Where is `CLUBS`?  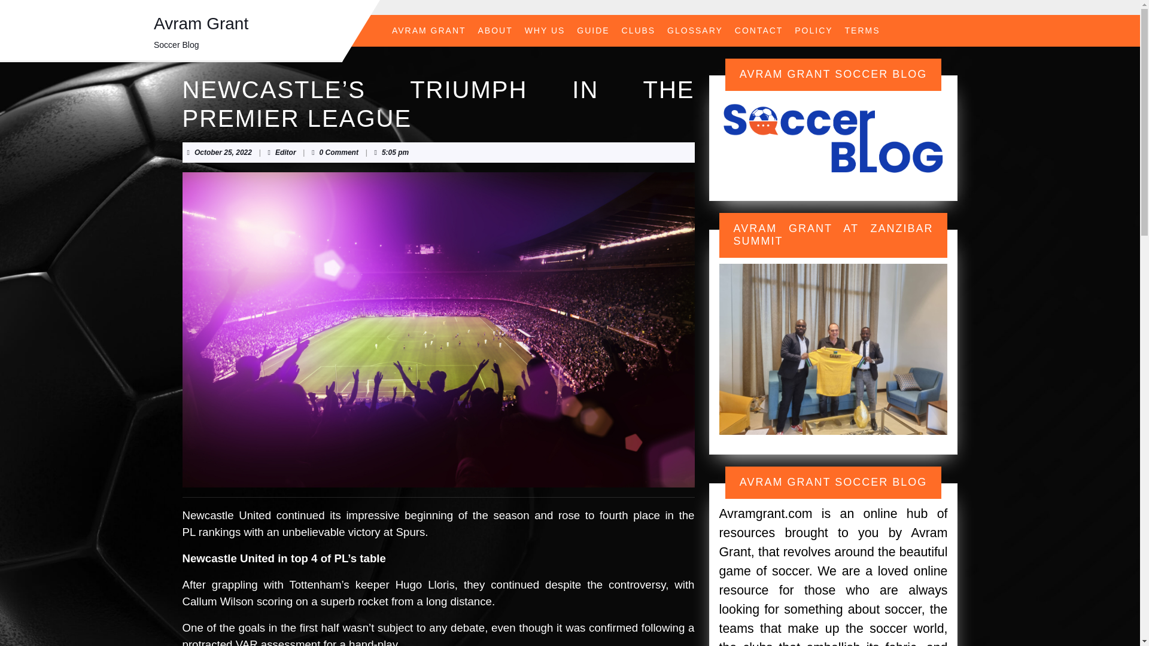
CLUBS is located at coordinates (759, 31).